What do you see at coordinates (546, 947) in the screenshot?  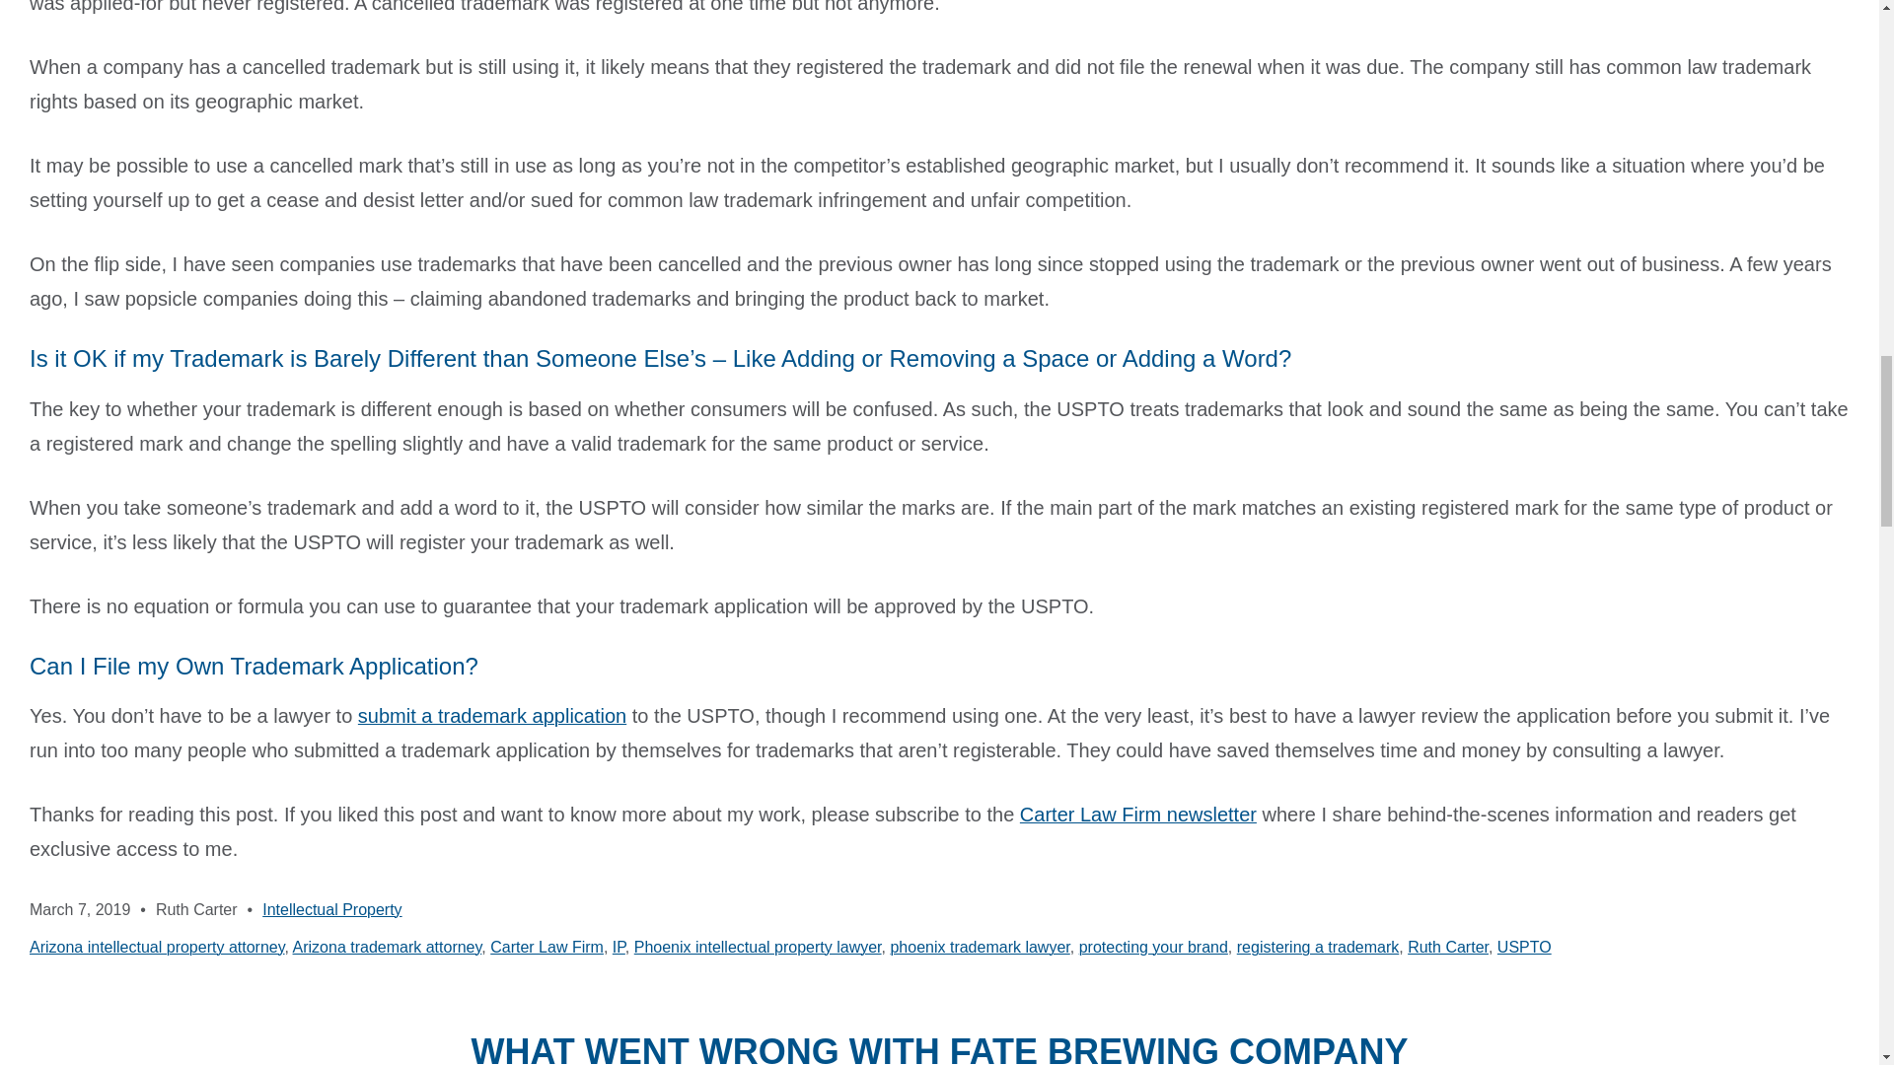 I see `Carter Law Firm` at bounding box center [546, 947].